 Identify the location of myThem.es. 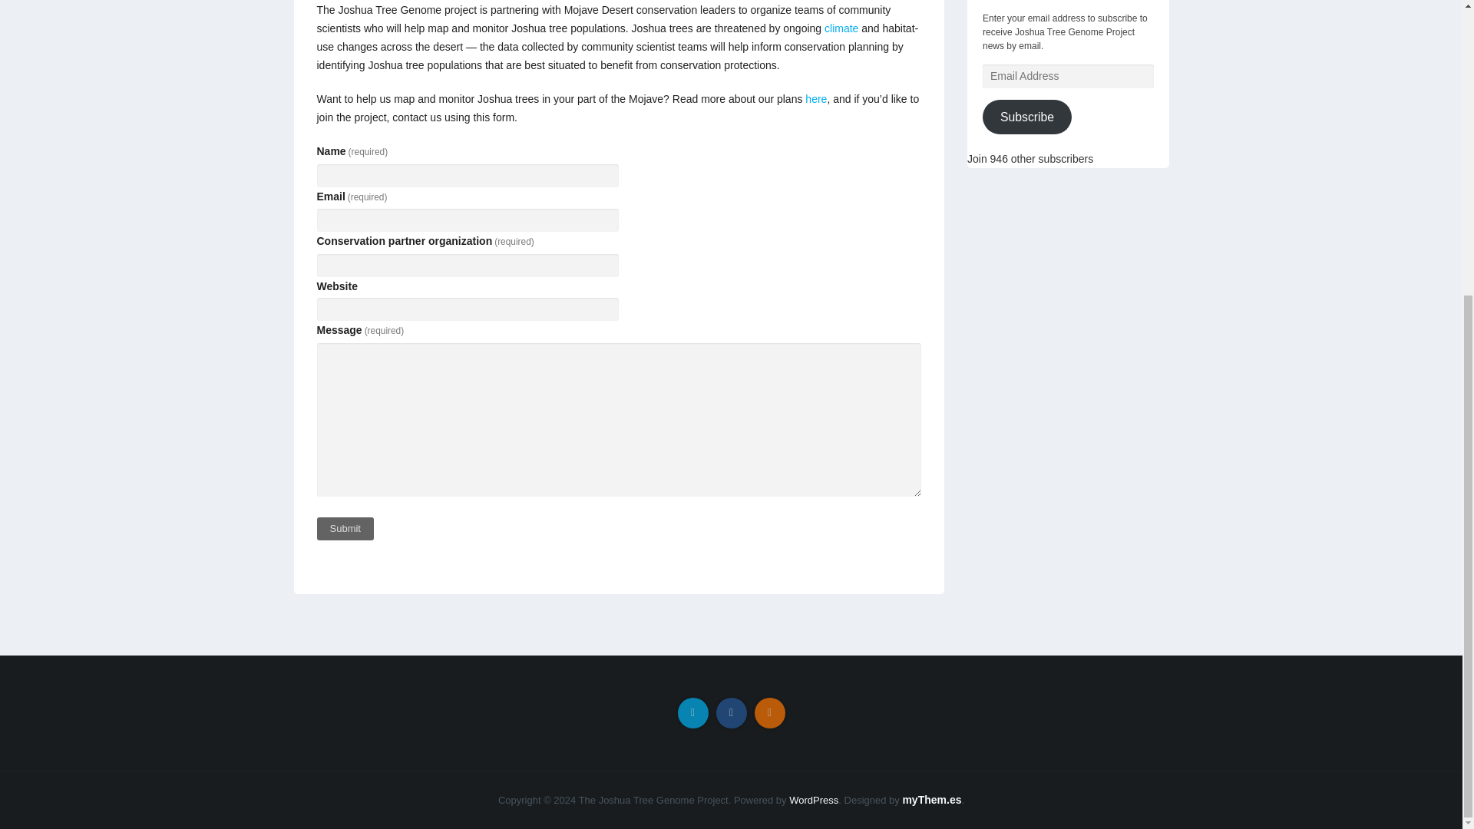
(931, 799).